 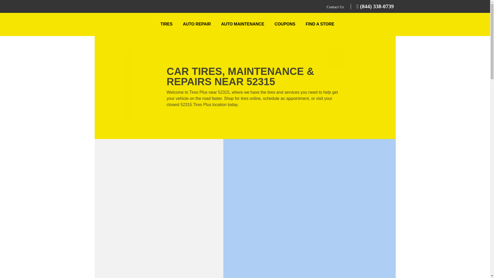 I want to click on COUPONS, so click(x=285, y=24).